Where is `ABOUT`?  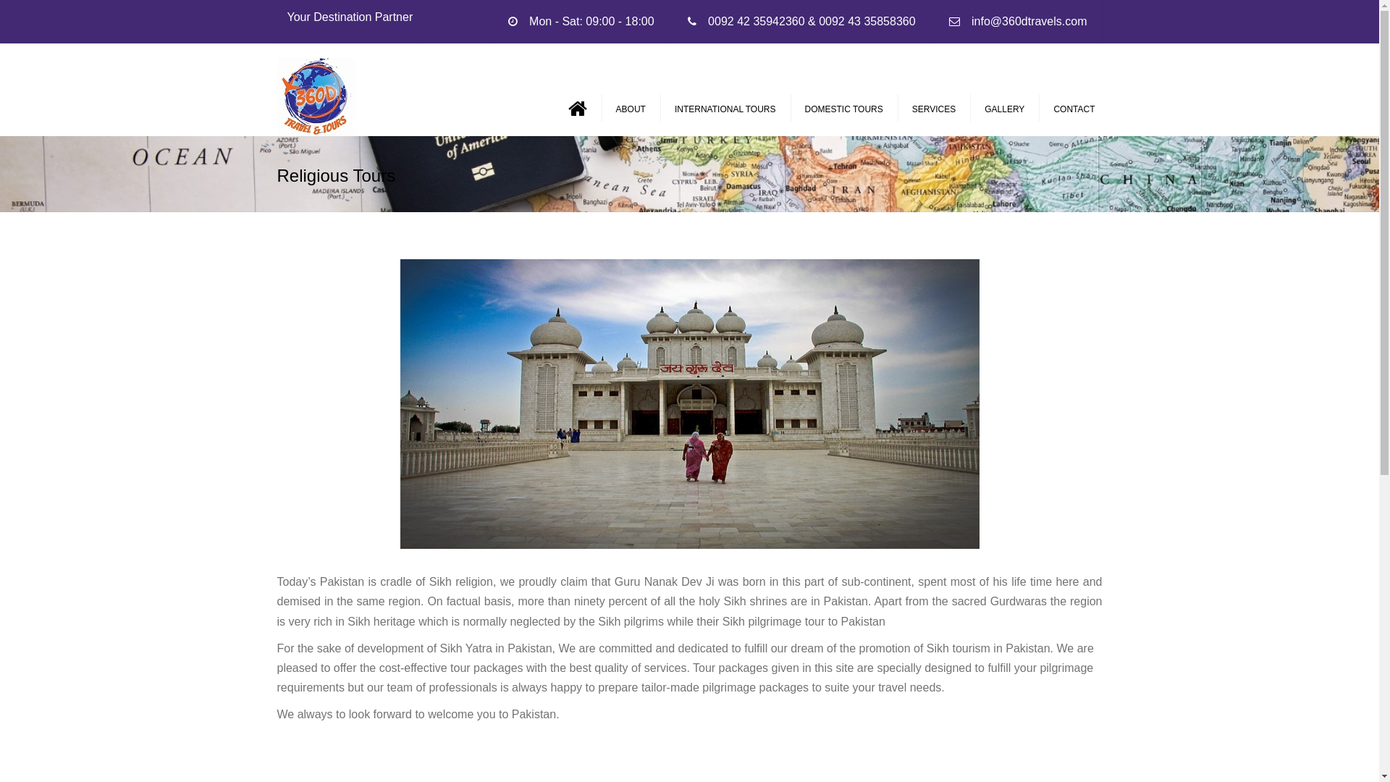 ABOUT is located at coordinates (631, 109).